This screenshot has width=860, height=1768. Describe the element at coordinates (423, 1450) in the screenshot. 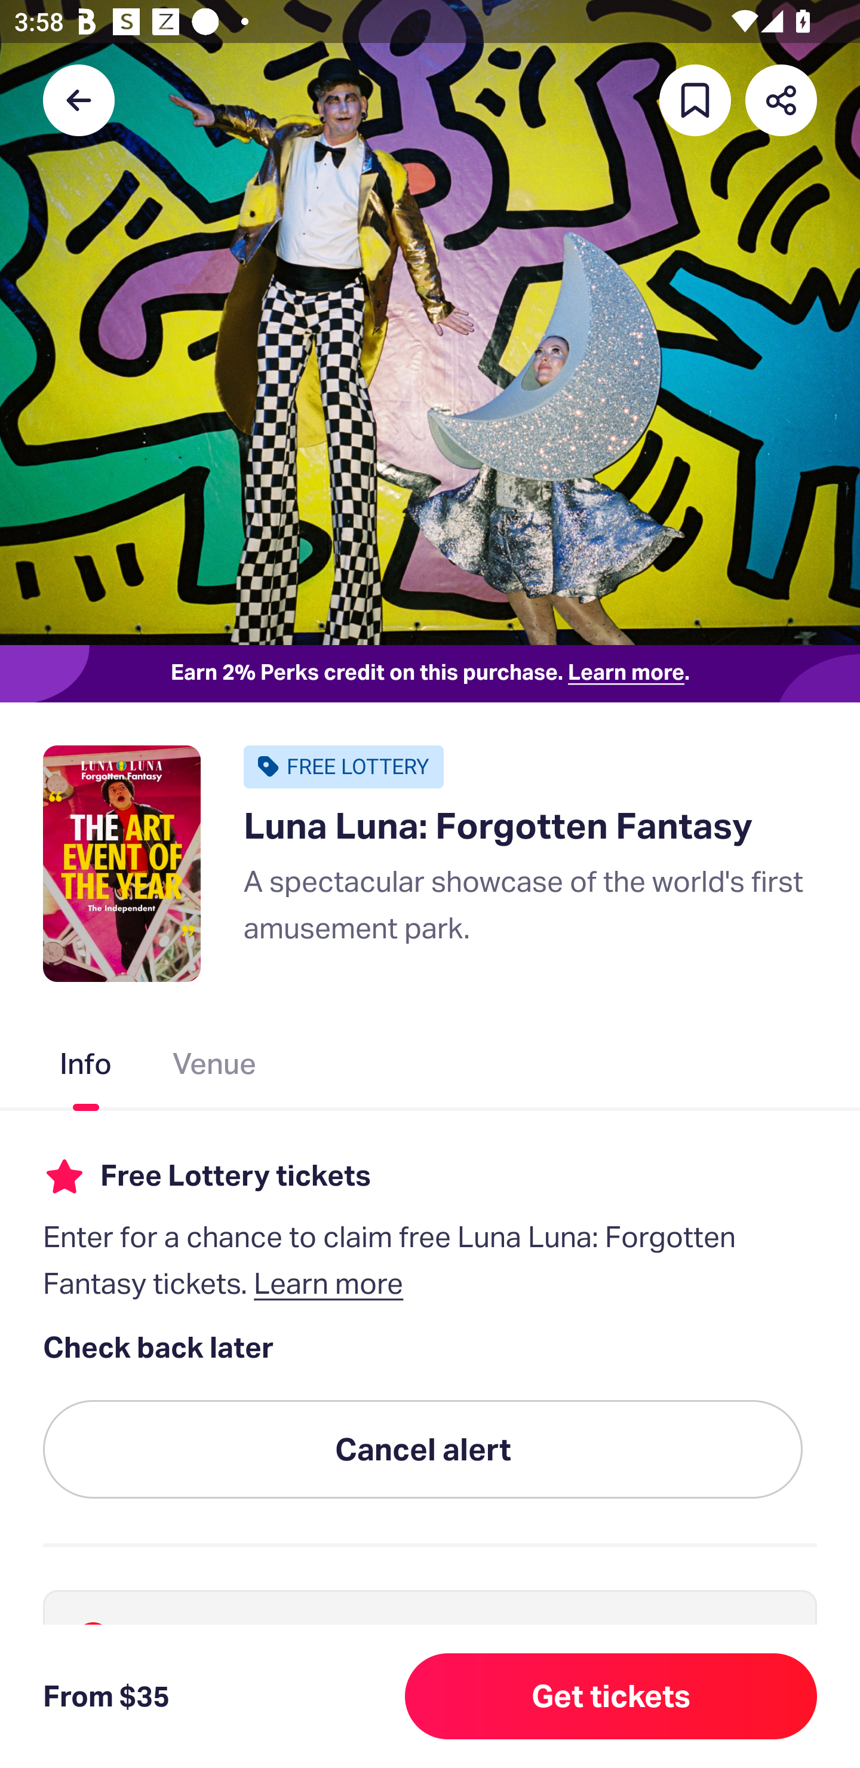

I see `Cancel alert` at that location.